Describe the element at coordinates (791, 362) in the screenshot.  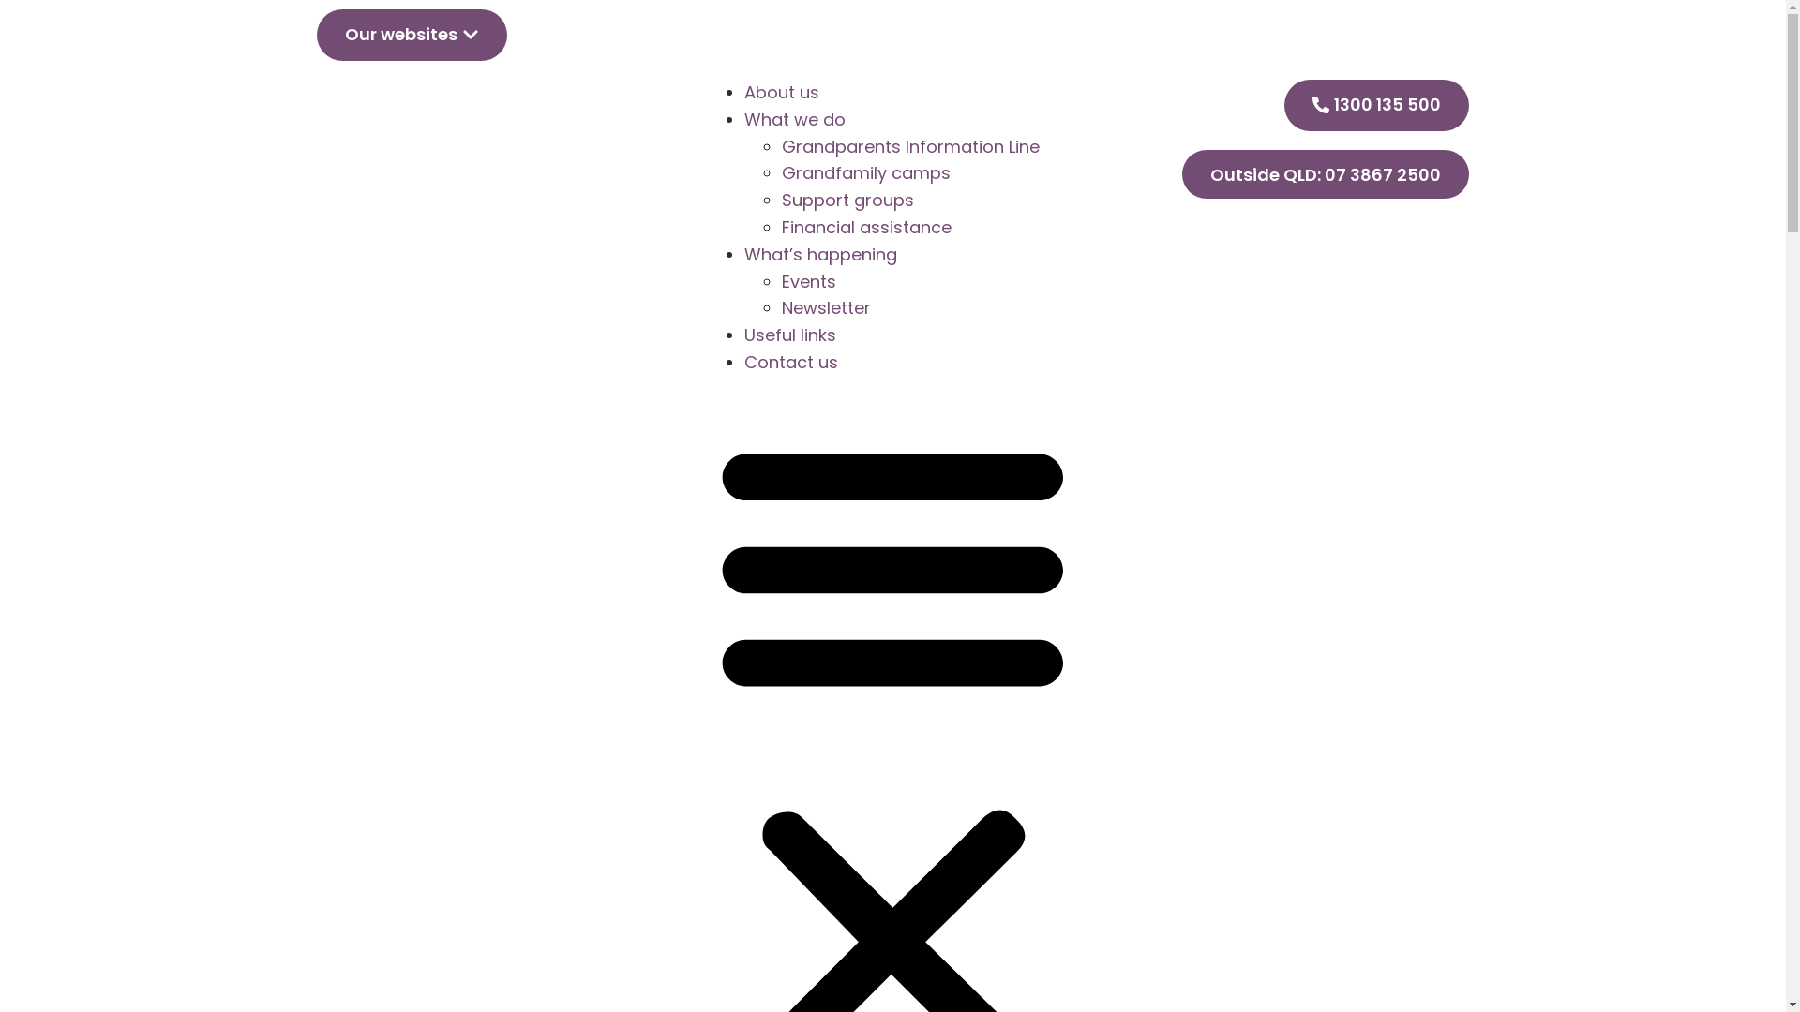
I see `Contact us` at that location.